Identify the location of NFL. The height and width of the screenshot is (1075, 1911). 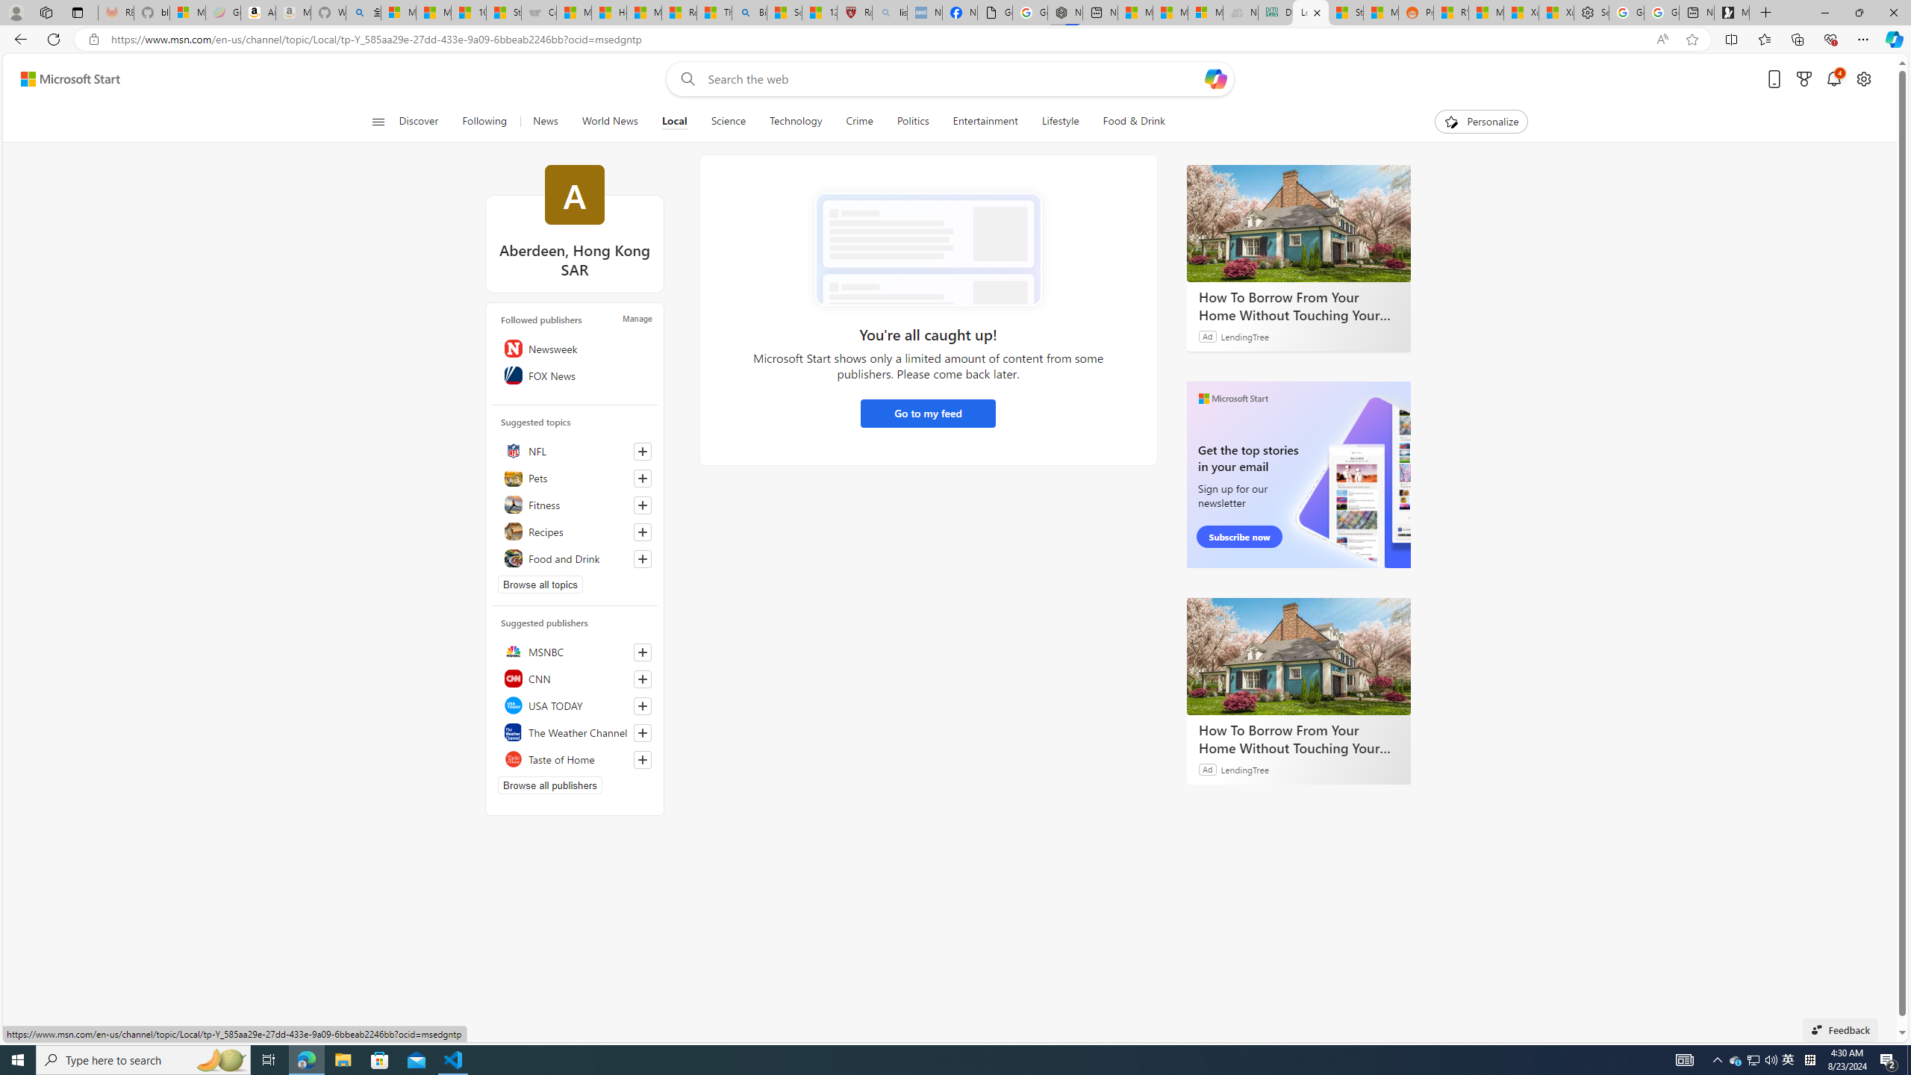
(575, 451).